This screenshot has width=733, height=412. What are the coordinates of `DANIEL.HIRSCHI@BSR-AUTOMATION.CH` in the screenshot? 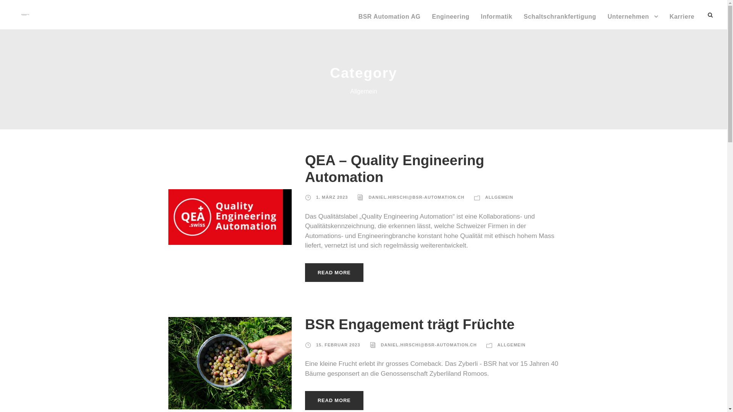 It's located at (416, 197).